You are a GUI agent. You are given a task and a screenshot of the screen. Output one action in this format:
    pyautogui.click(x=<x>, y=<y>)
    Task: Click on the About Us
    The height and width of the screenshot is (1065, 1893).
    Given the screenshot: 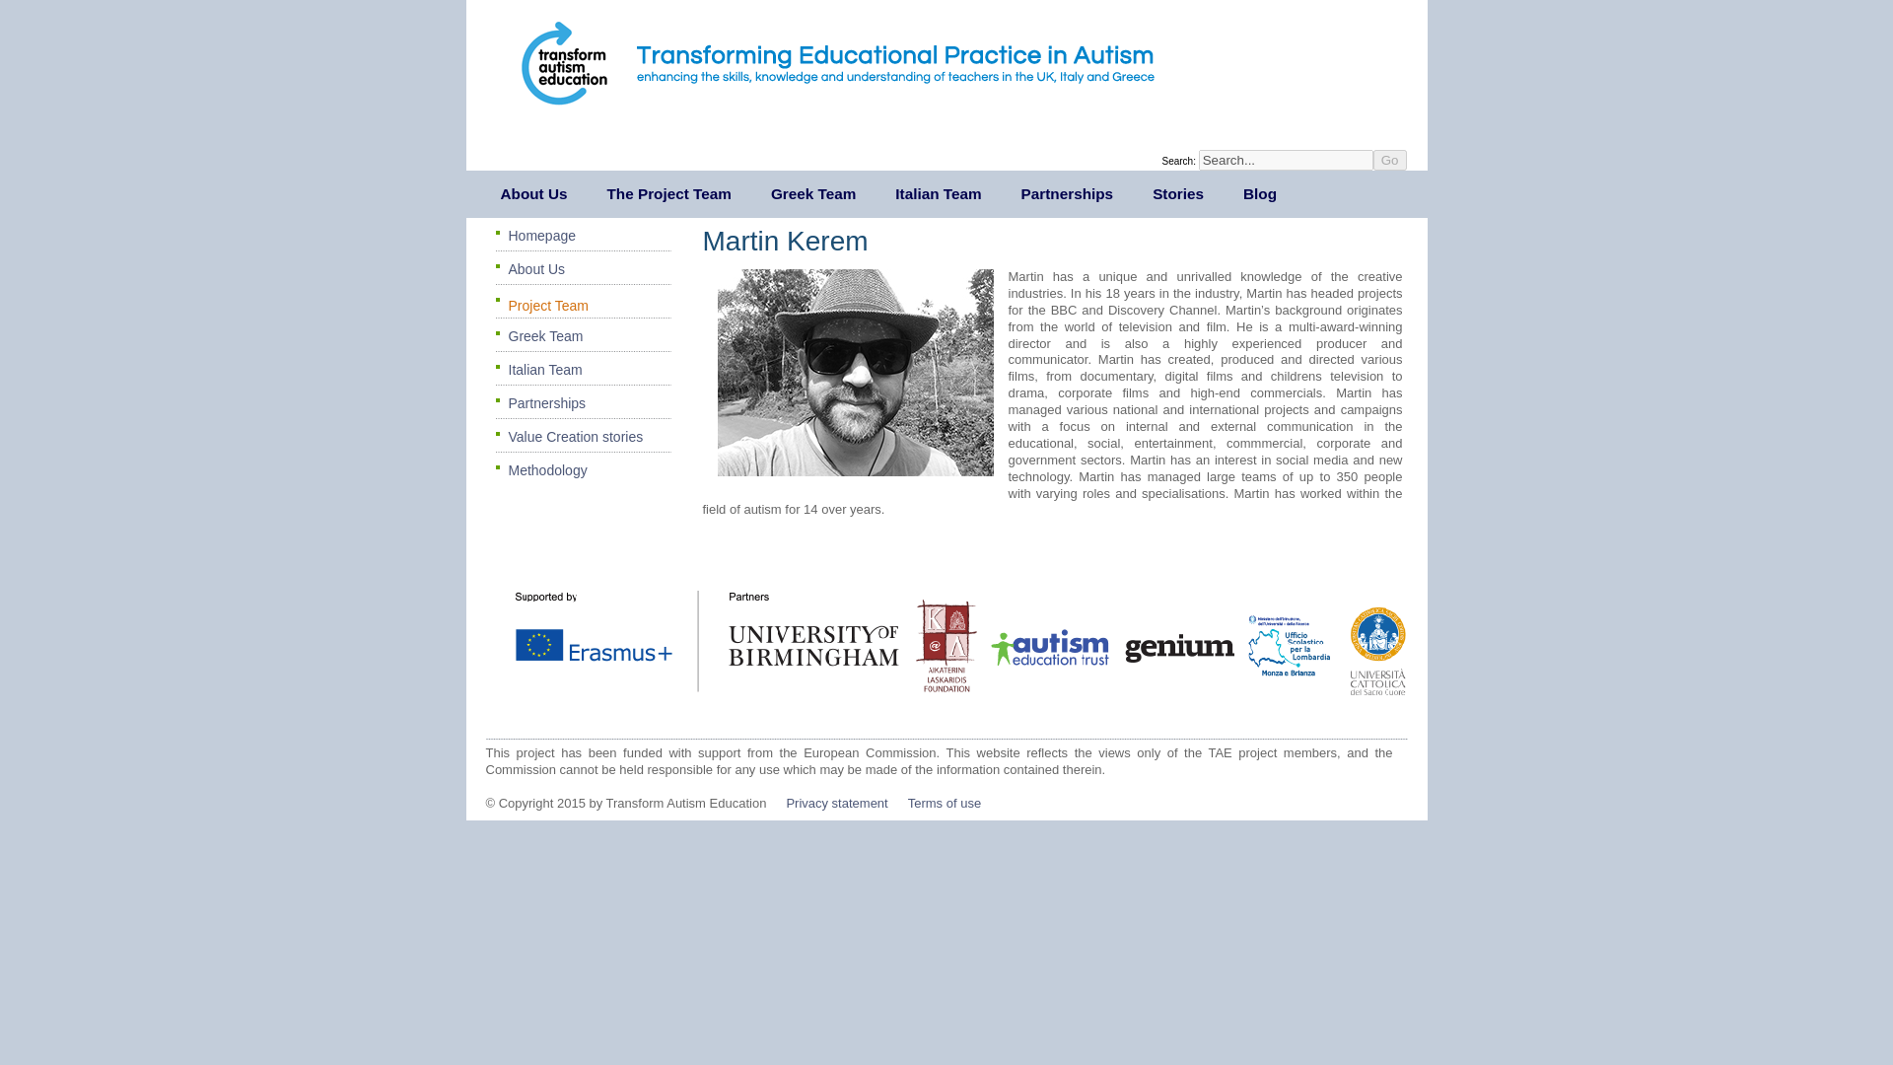 What is the action you would take?
    pyautogui.click(x=534, y=193)
    